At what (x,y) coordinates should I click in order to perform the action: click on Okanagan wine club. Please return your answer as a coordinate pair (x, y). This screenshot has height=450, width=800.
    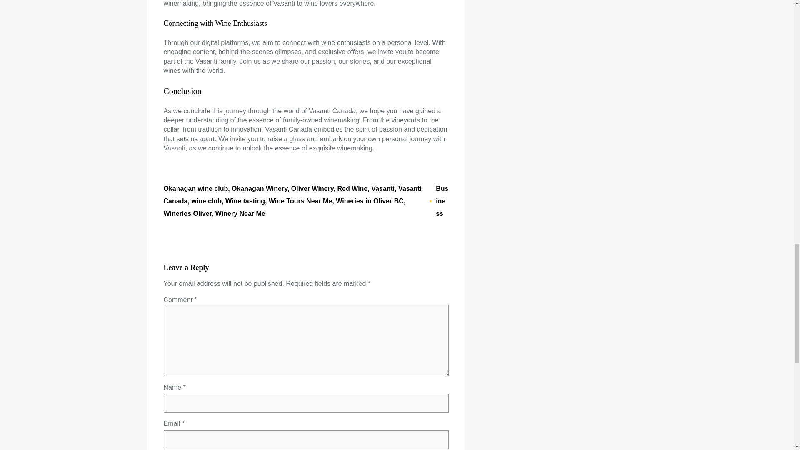
    Looking at the image, I should click on (195, 188).